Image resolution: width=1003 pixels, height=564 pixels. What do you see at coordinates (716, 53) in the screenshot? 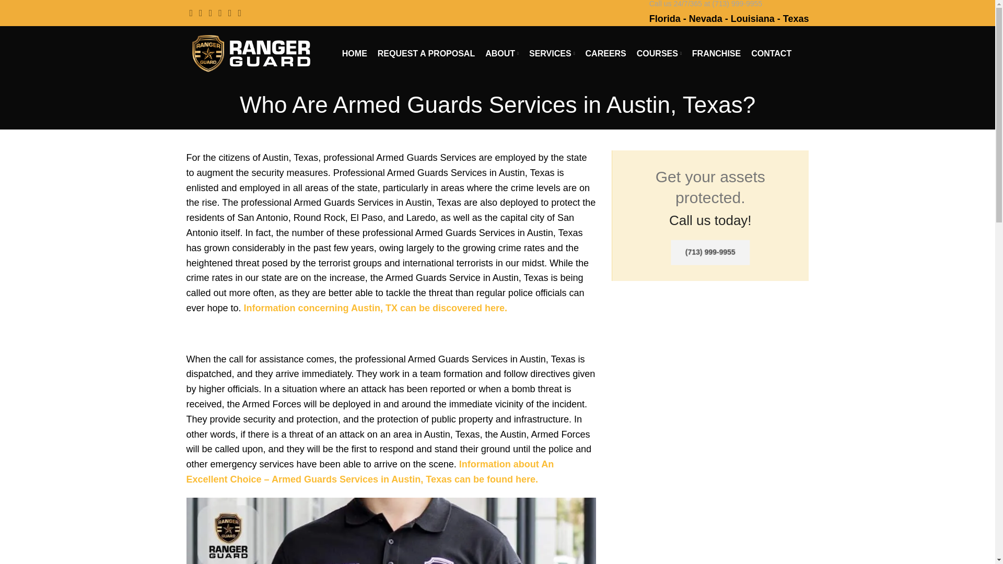
I see `FRANCHISE` at bounding box center [716, 53].